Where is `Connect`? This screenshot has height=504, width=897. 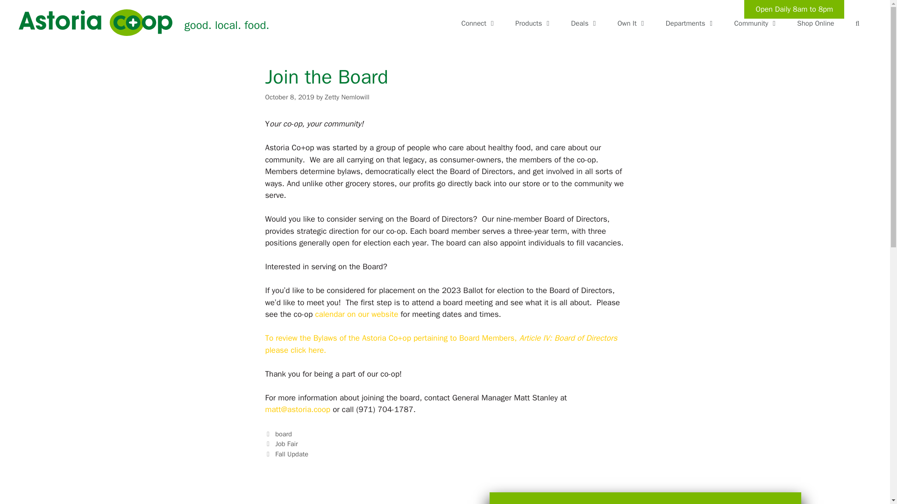 Connect is located at coordinates (478, 23).